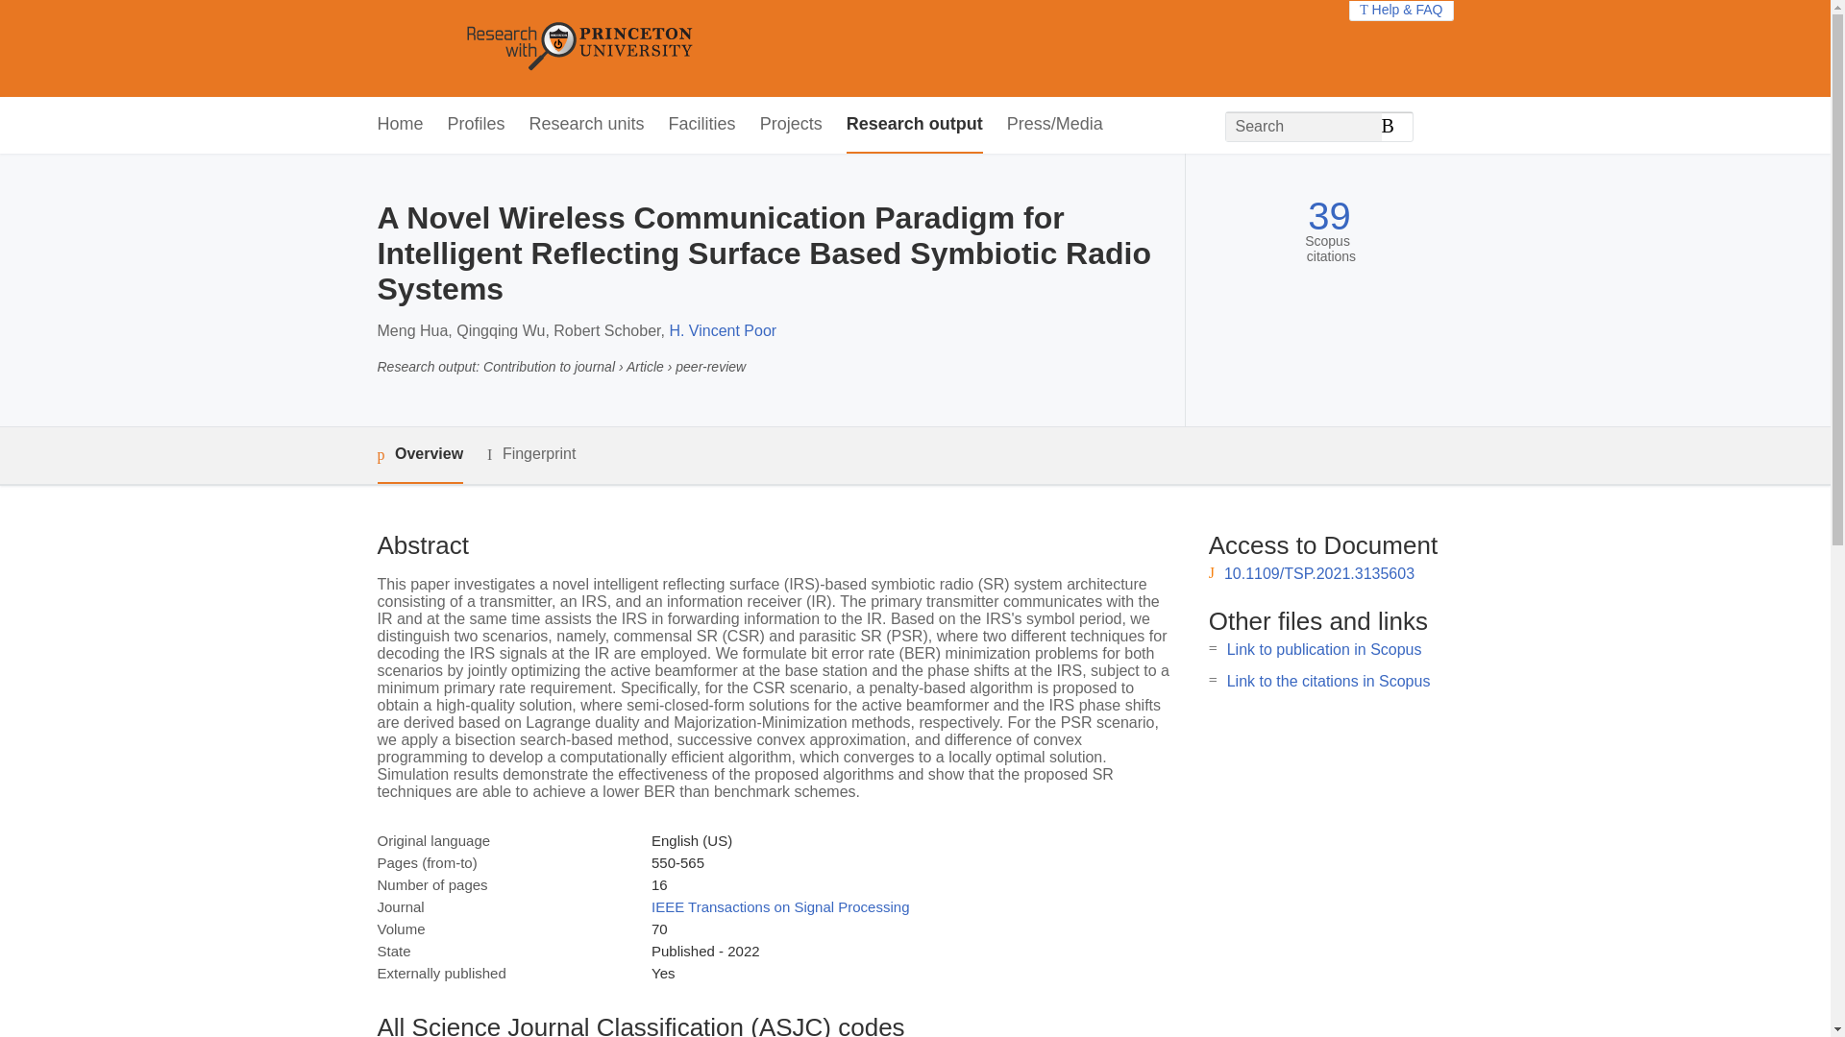 The height and width of the screenshot is (1037, 1845). What do you see at coordinates (1328, 681) in the screenshot?
I see `Link to the citations in Scopus` at bounding box center [1328, 681].